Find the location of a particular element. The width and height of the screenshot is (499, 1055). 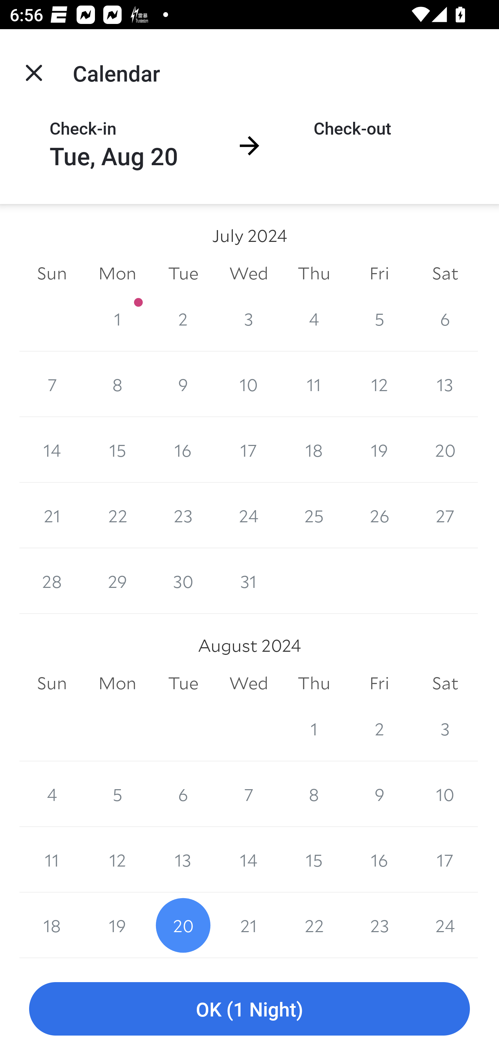

24 24 July 2024 is located at coordinates (249, 516).